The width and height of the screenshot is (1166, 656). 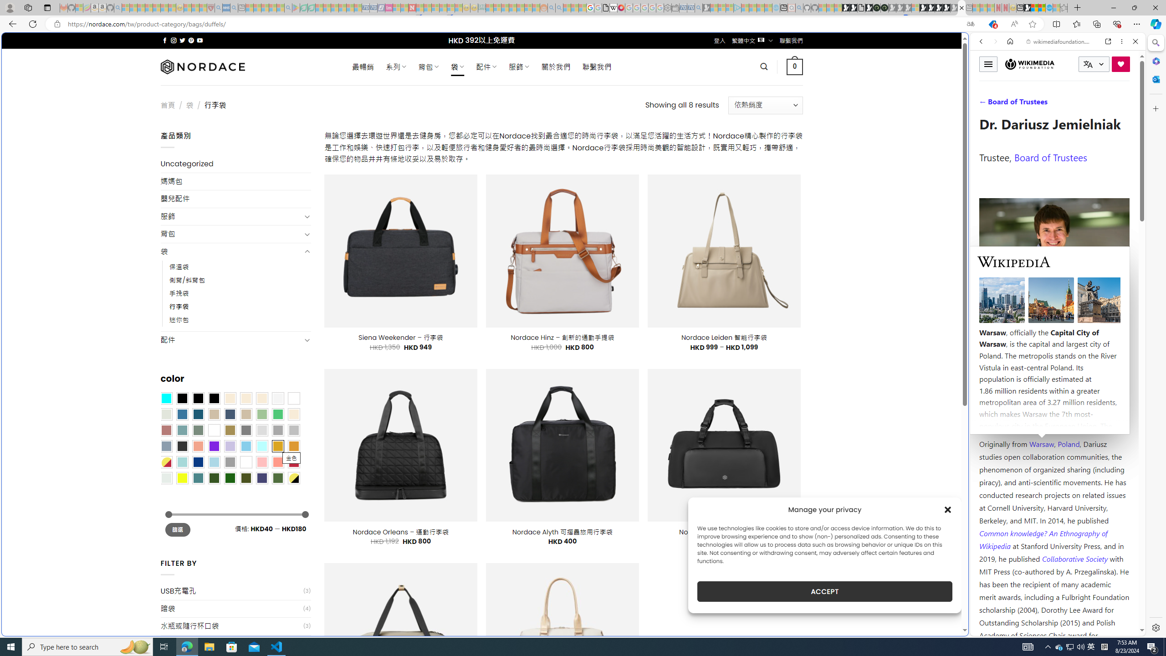 What do you see at coordinates (1054, 305) in the screenshot?
I see `Wiktionary` at bounding box center [1054, 305].